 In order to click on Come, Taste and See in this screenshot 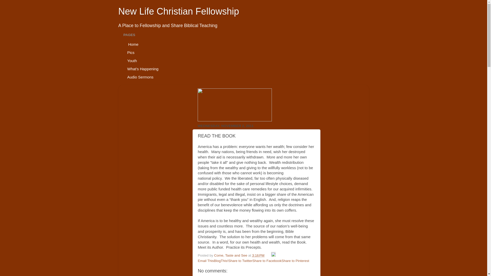, I will do `click(231, 255)`.